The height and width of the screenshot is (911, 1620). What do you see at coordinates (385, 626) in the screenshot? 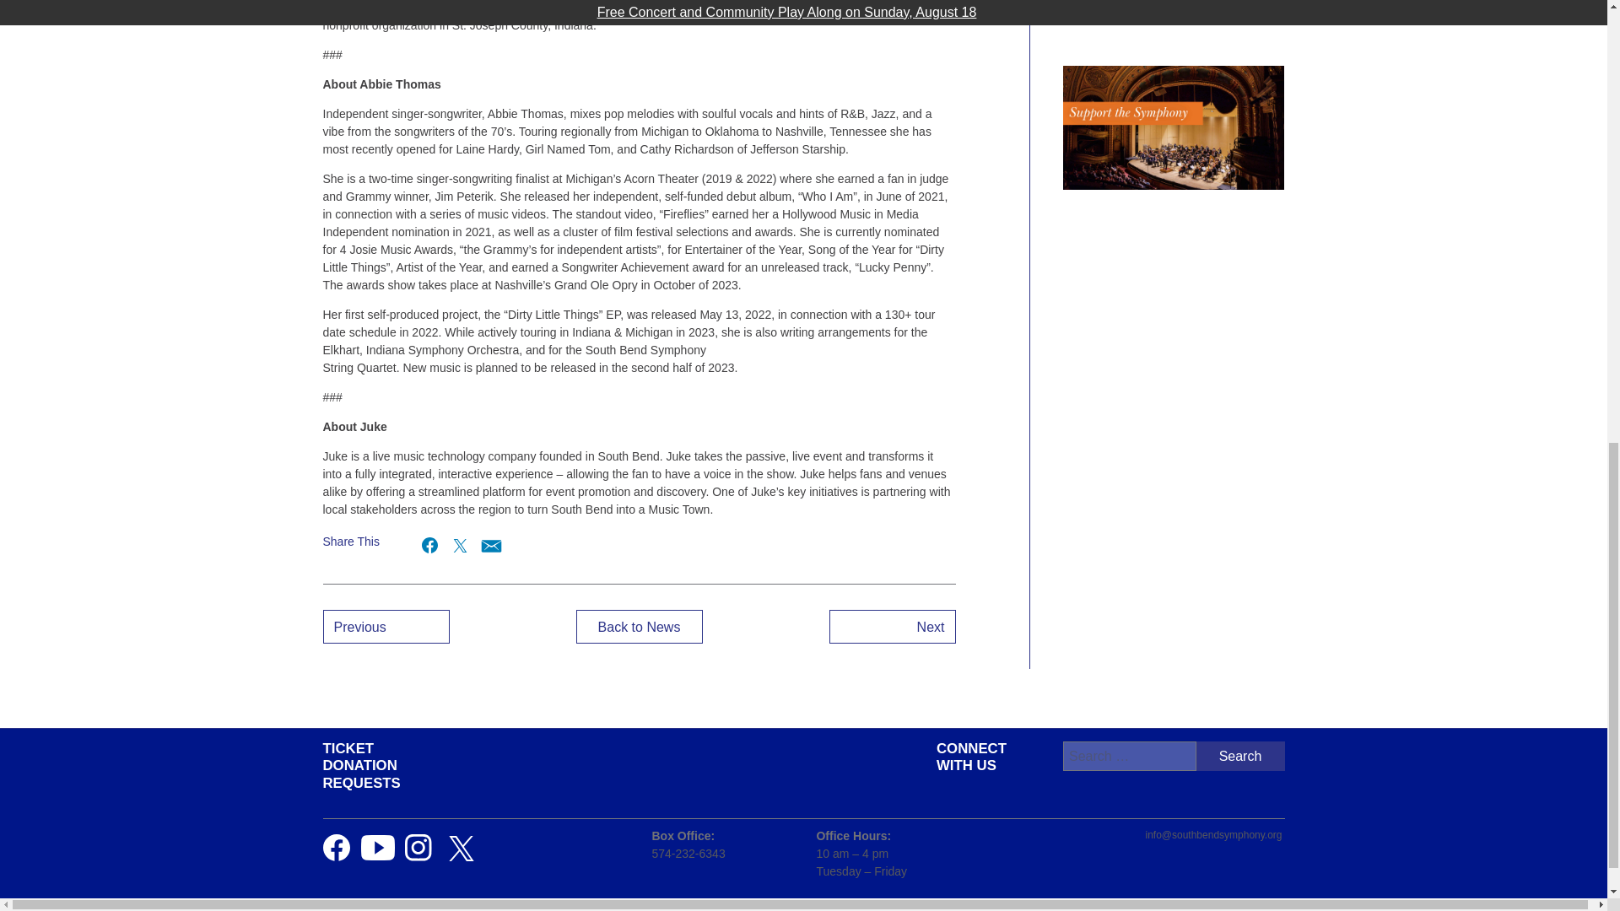
I see `Previous` at bounding box center [385, 626].